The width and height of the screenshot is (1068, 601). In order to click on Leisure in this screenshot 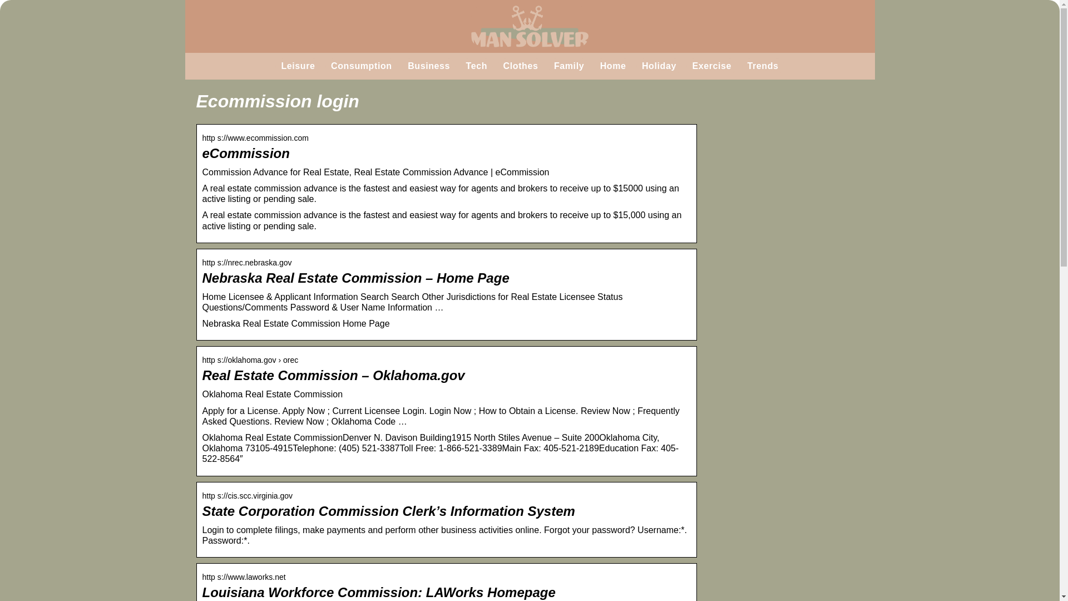, I will do `click(298, 66)`.